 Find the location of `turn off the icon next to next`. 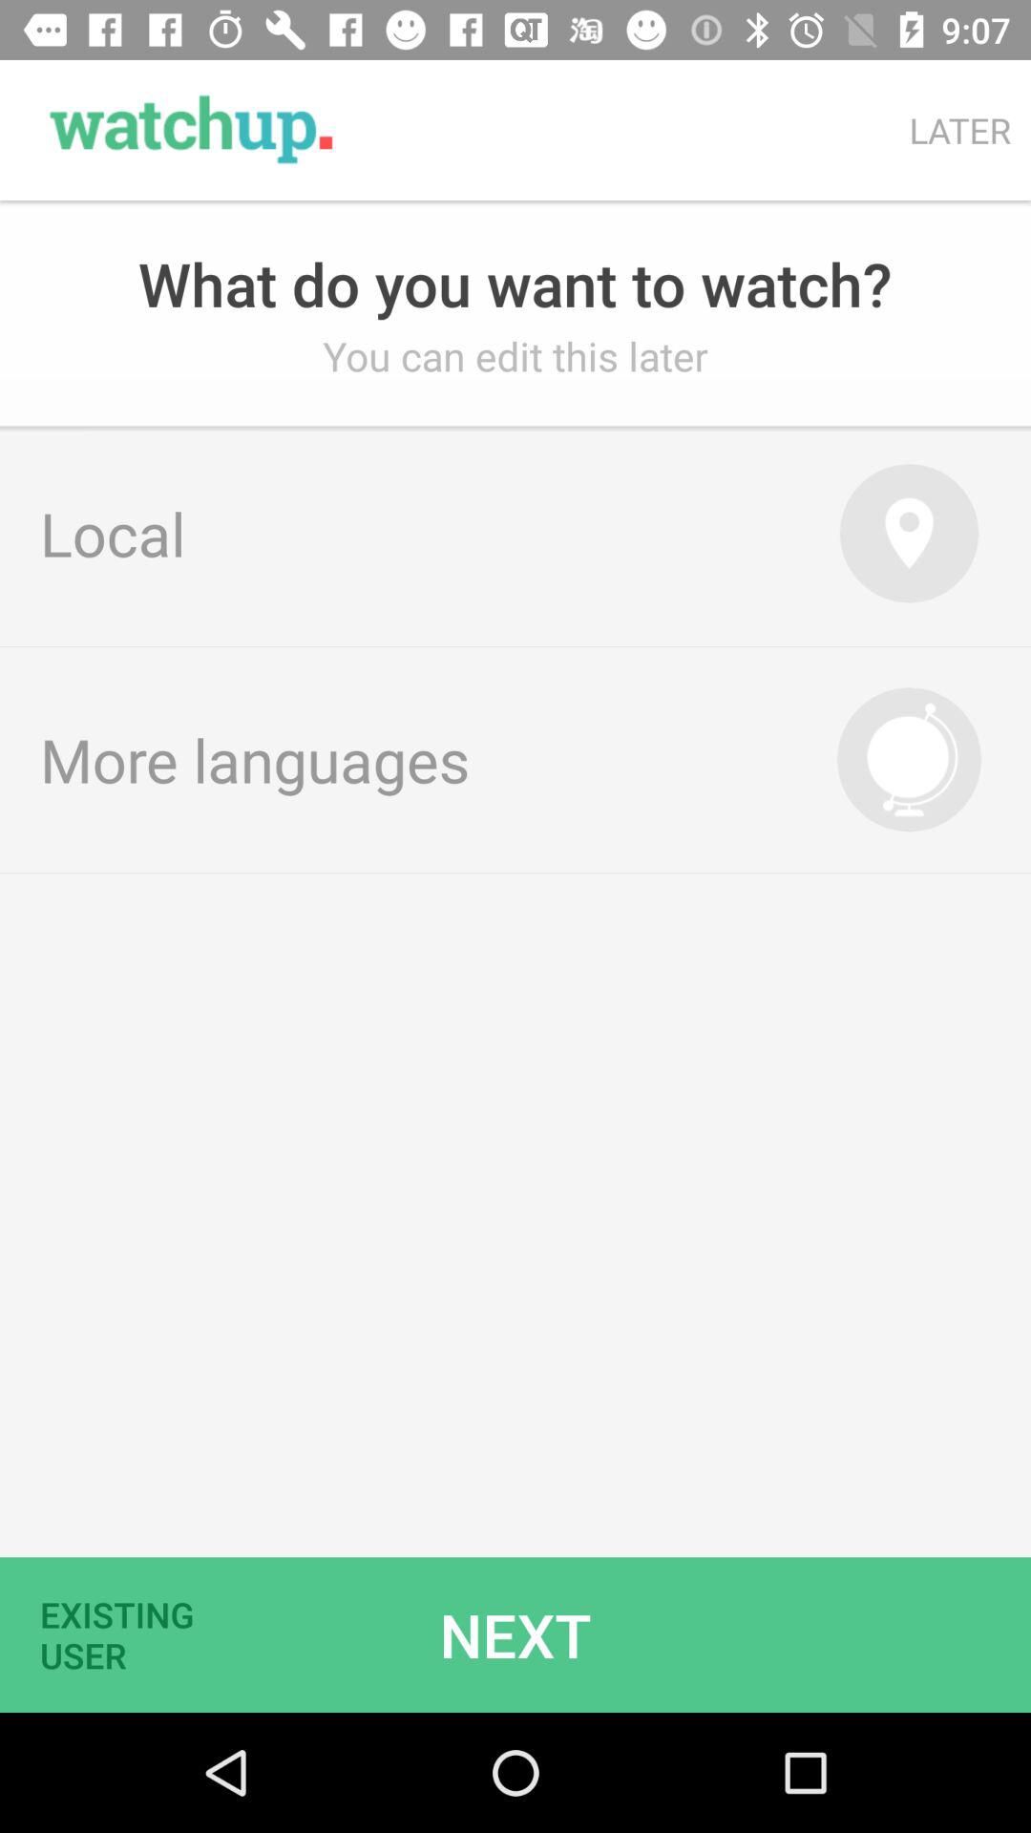

turn off the icon next to next is located at coordinates (129, 1634).